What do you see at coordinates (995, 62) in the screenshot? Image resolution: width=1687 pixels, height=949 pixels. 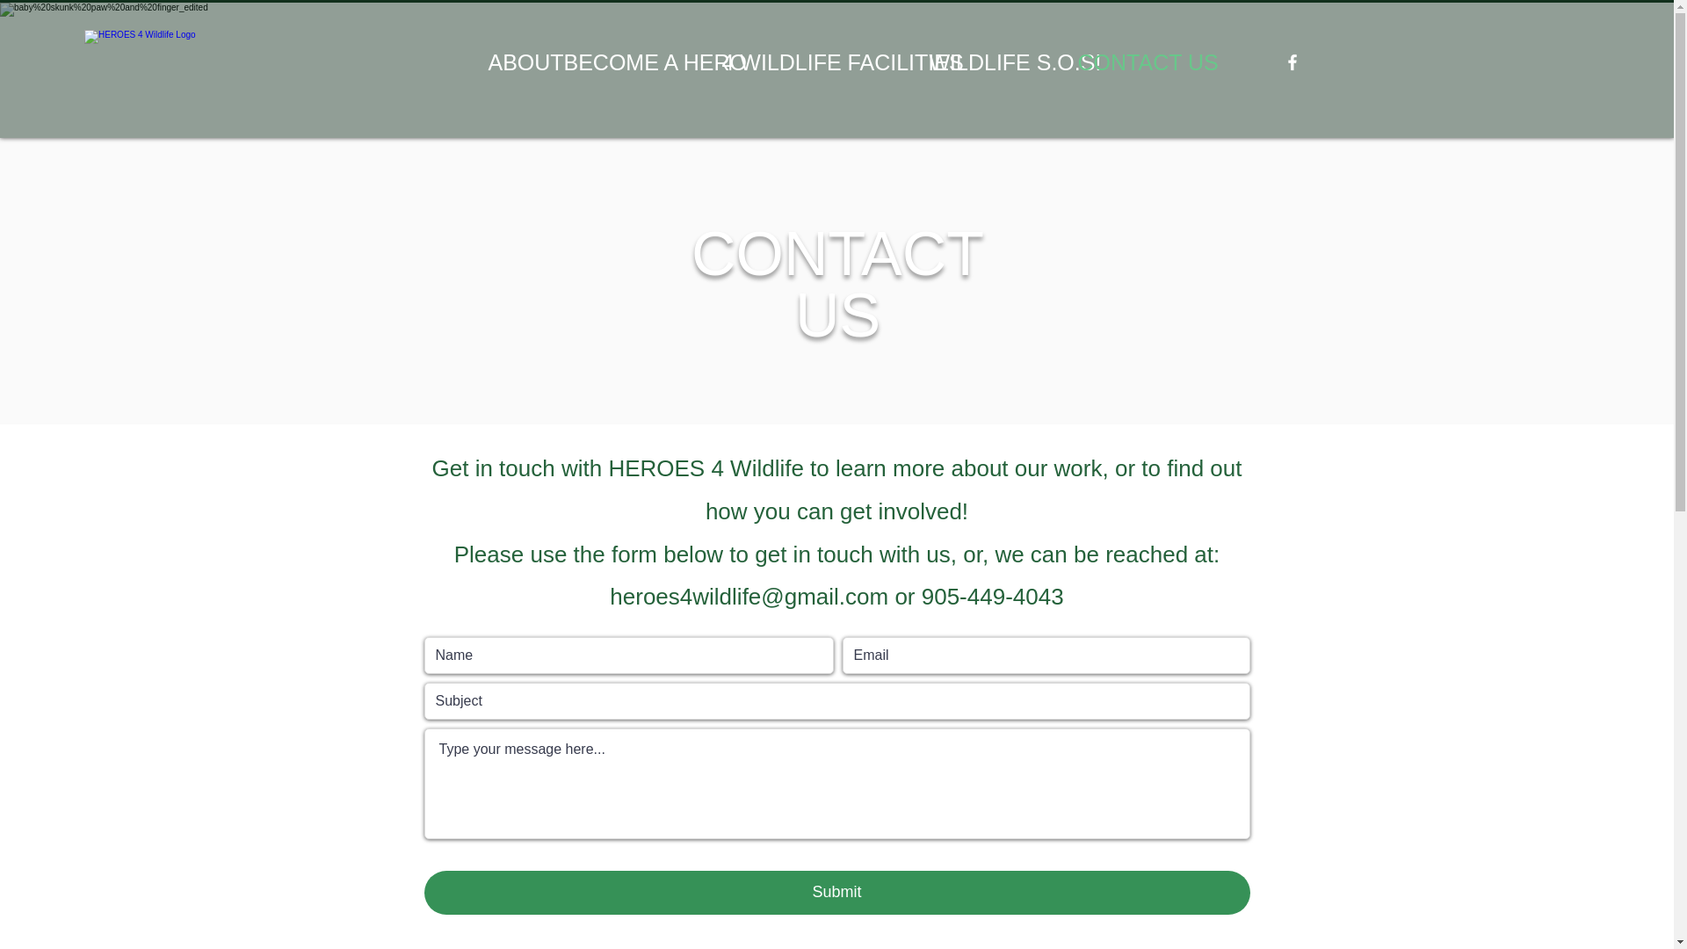 I see `WILDLIFE S.O.S!` at bounding box center [995, 62].